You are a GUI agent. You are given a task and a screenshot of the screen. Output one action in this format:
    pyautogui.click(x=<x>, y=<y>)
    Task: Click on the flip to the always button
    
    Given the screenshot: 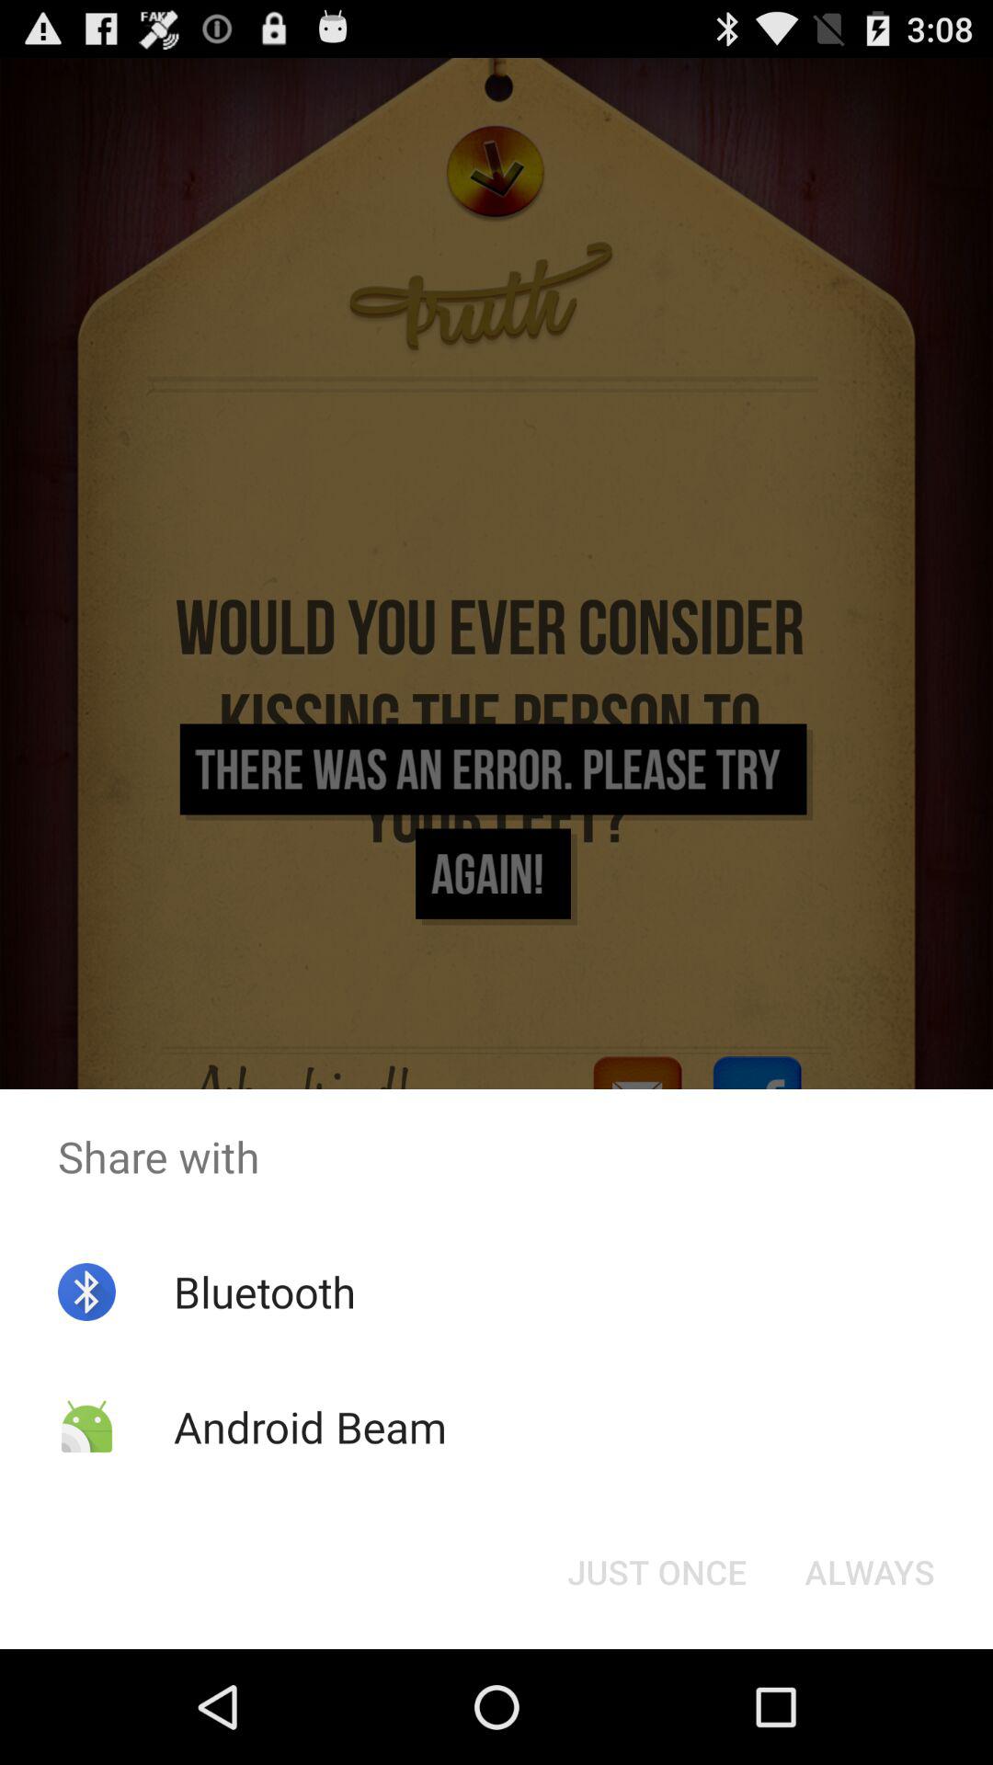 What is the action you would take?
    pyautogui.click(x=870, y=1572)
    